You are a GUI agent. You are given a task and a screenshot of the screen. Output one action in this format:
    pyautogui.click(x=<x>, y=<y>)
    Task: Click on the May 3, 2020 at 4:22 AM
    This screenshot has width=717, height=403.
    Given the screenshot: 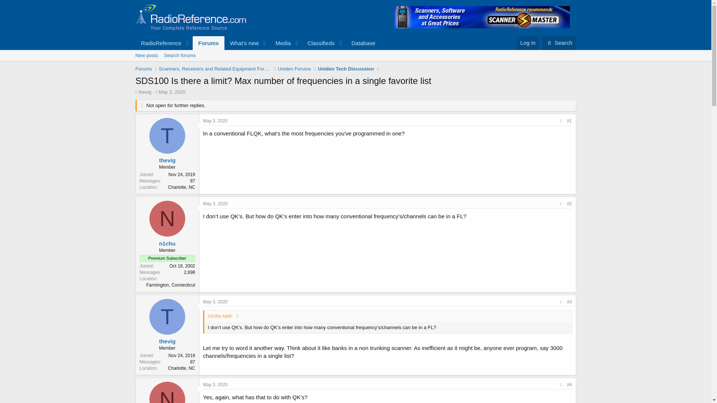 What is the action you would take?
    pyautogui.click(x=527, y=43)
    